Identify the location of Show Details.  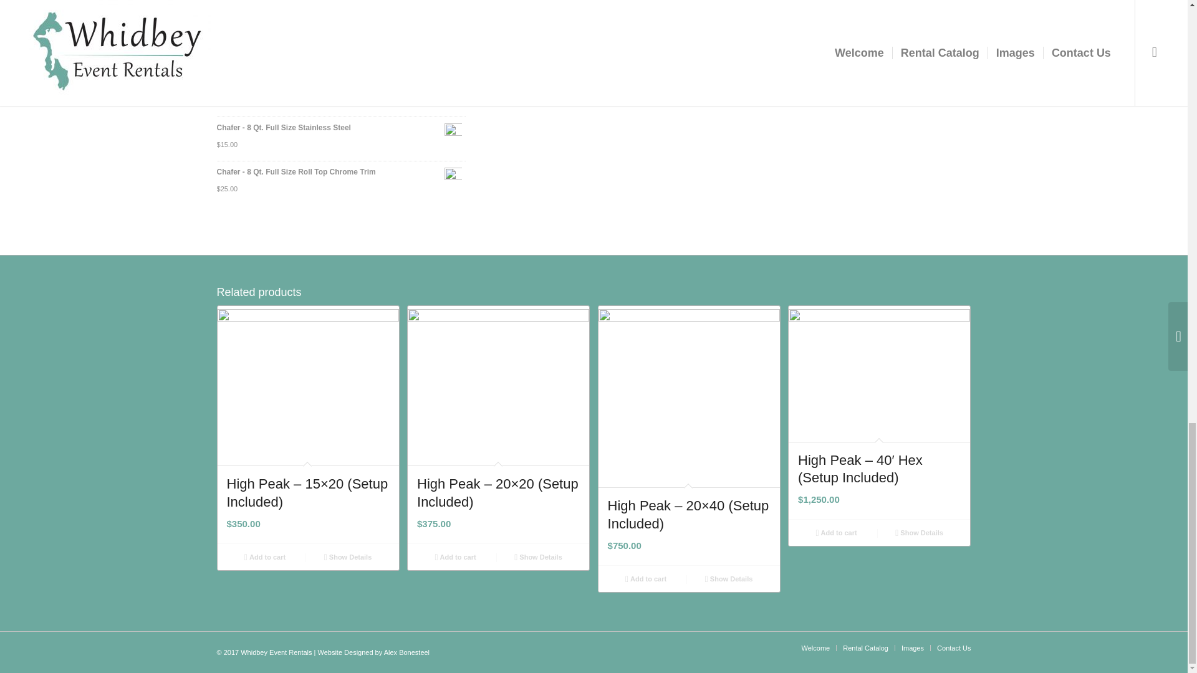
(348, 557).